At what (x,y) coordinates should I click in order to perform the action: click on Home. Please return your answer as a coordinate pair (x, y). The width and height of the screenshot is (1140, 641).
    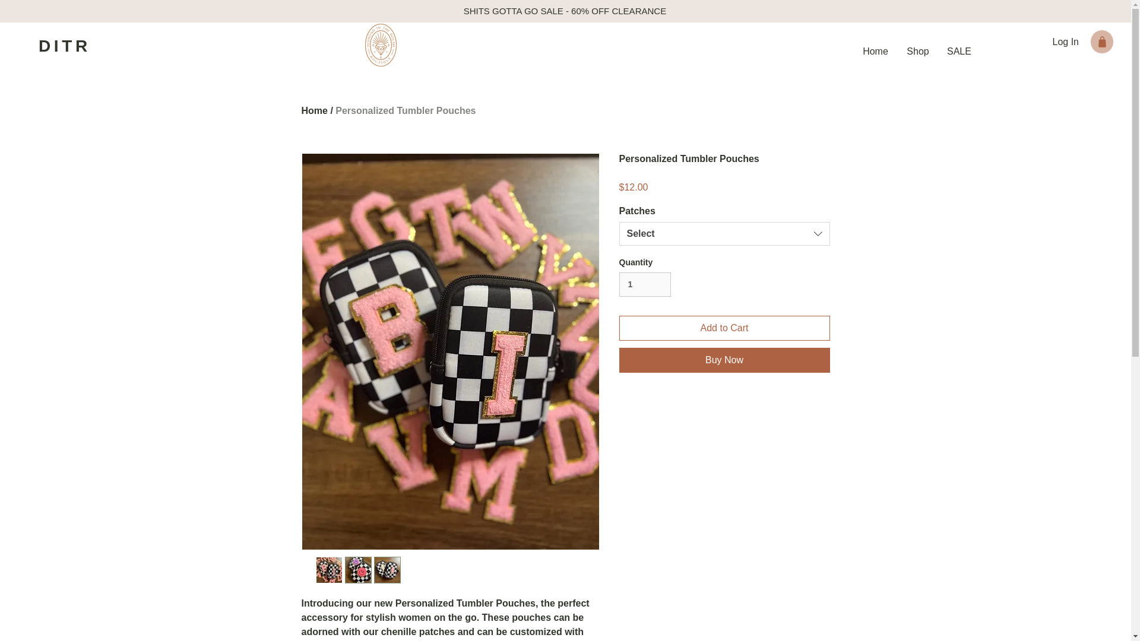
    Looking at the image, I should click on (875, 51).